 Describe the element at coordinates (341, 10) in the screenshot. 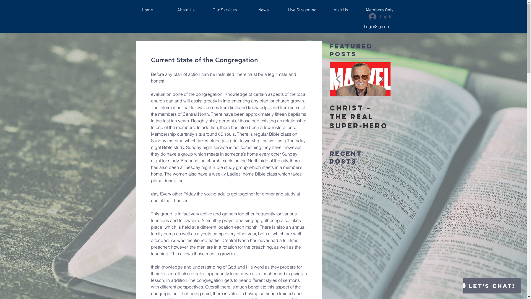

I see `Visit Us` at that location.